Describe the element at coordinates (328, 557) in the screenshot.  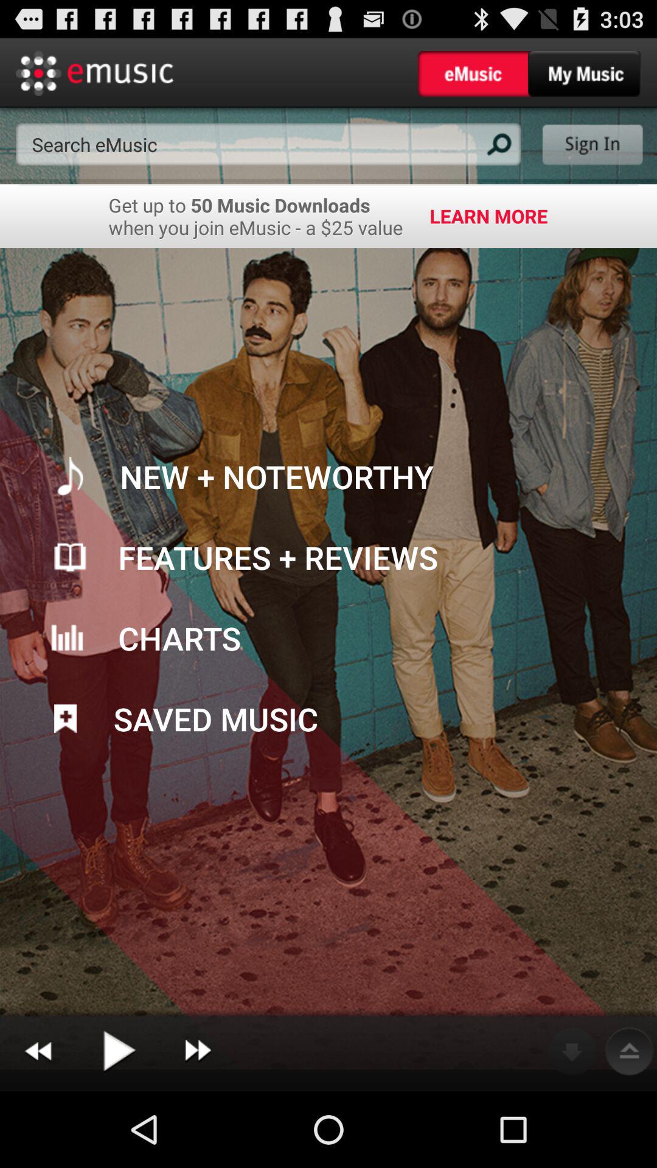
I see `option above charts option` at that location.